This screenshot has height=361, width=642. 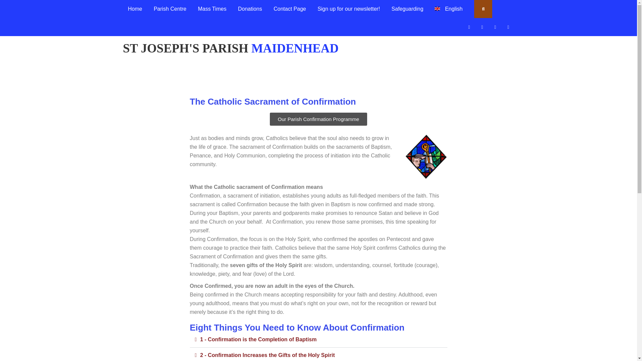 I want to click on English, so click(x=448, y=9).